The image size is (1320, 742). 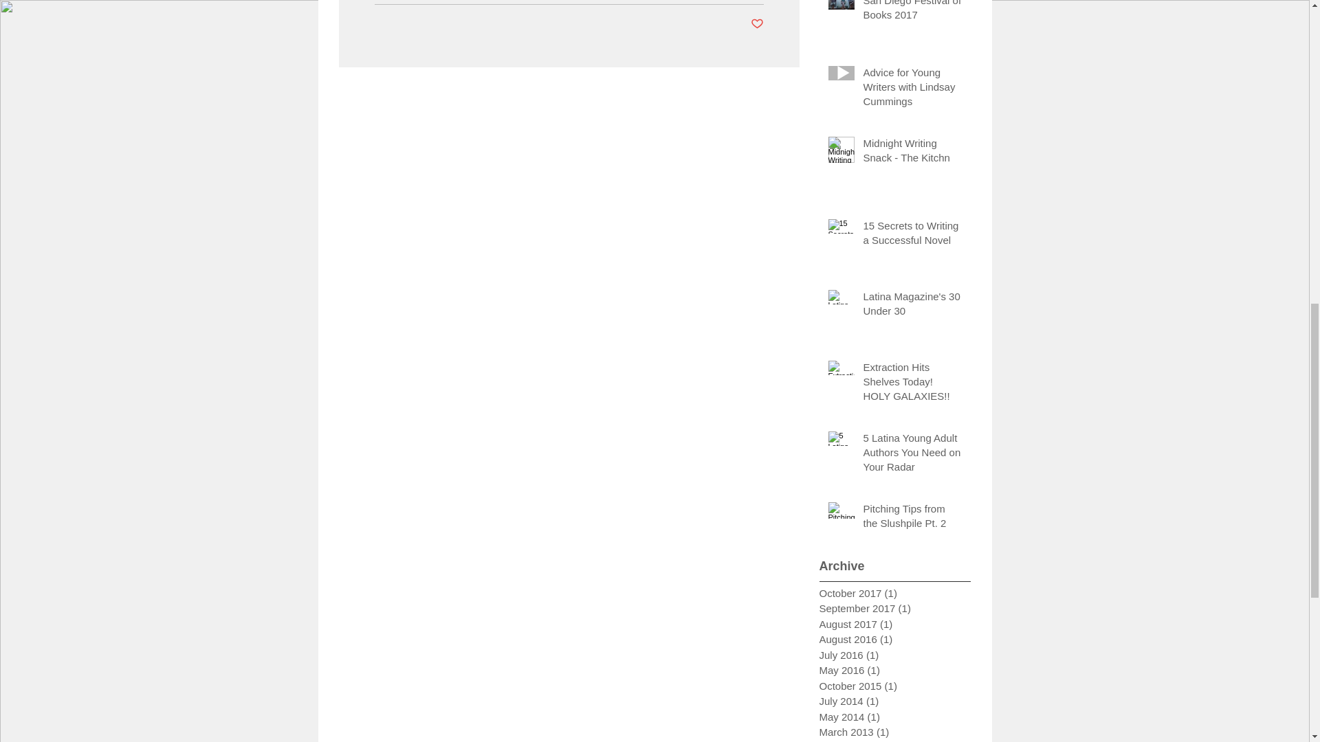 What do you see at coordinates (912, 518) in the screenshot?
I see `Pitching Tips from the Slushpile Pt. 2` at bounding box center [912, 518].